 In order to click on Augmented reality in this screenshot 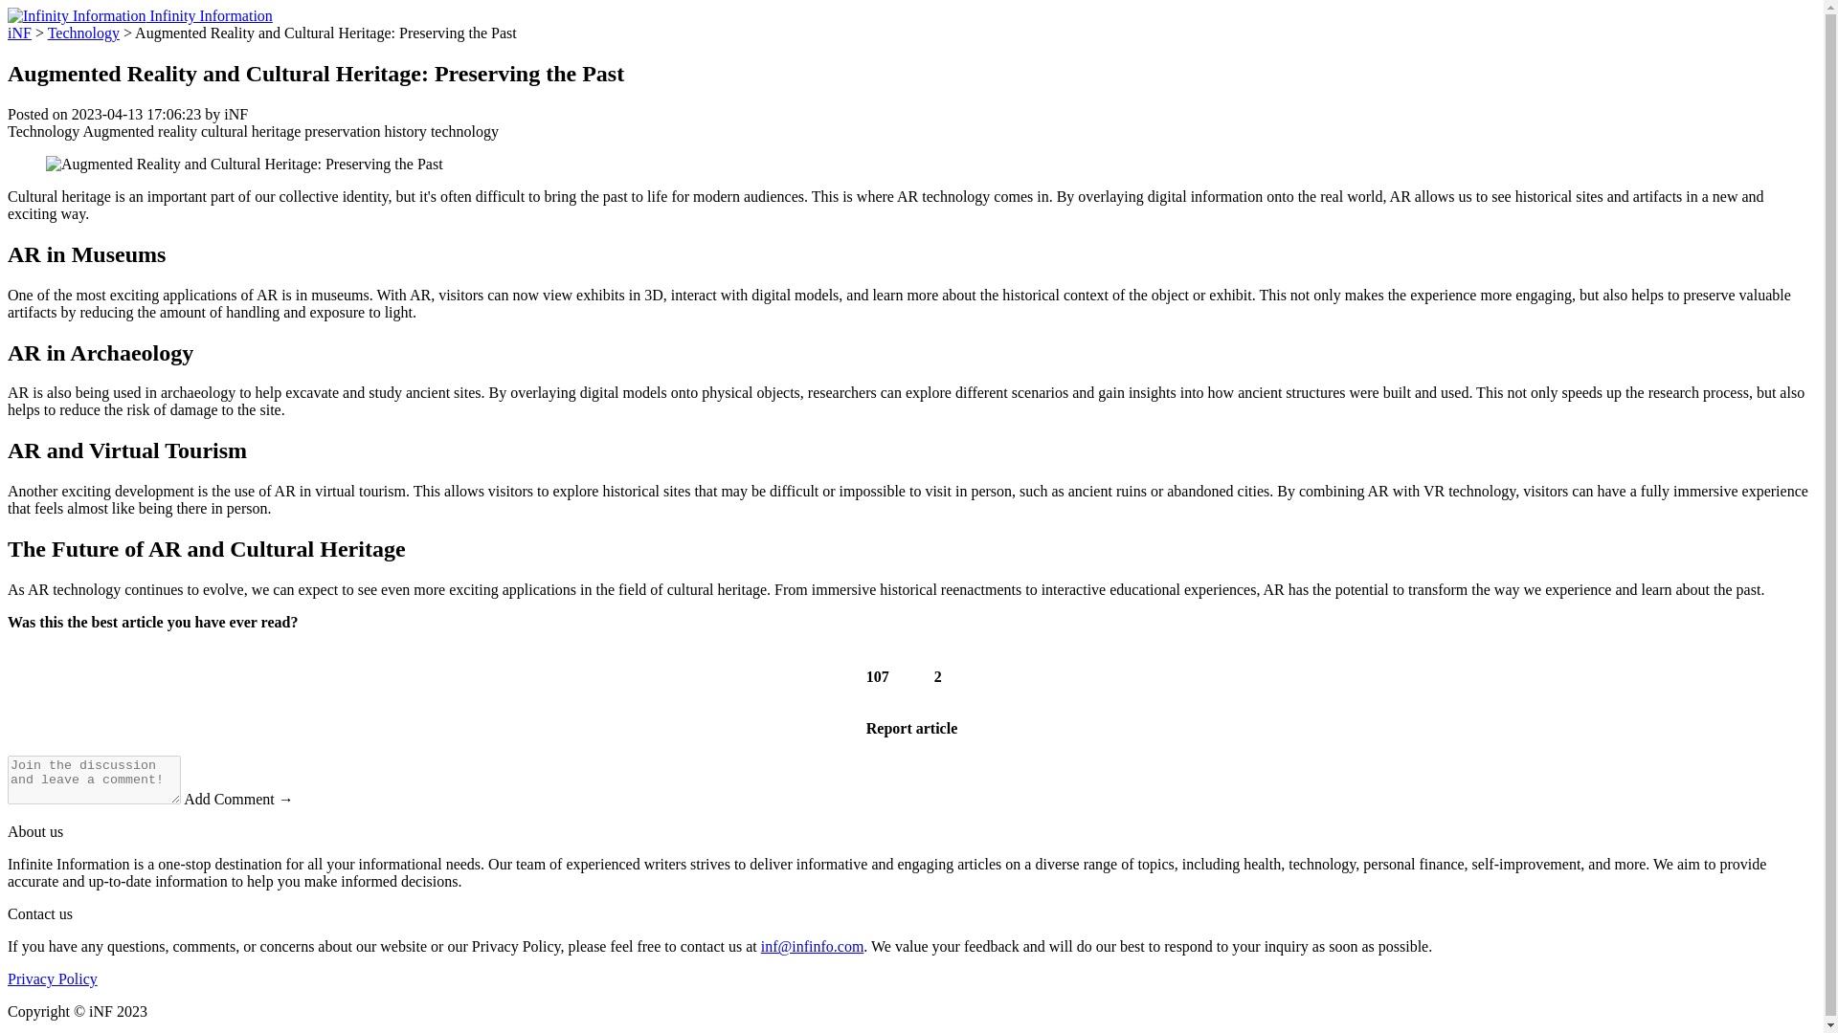, I will do `click(140, 130)`.